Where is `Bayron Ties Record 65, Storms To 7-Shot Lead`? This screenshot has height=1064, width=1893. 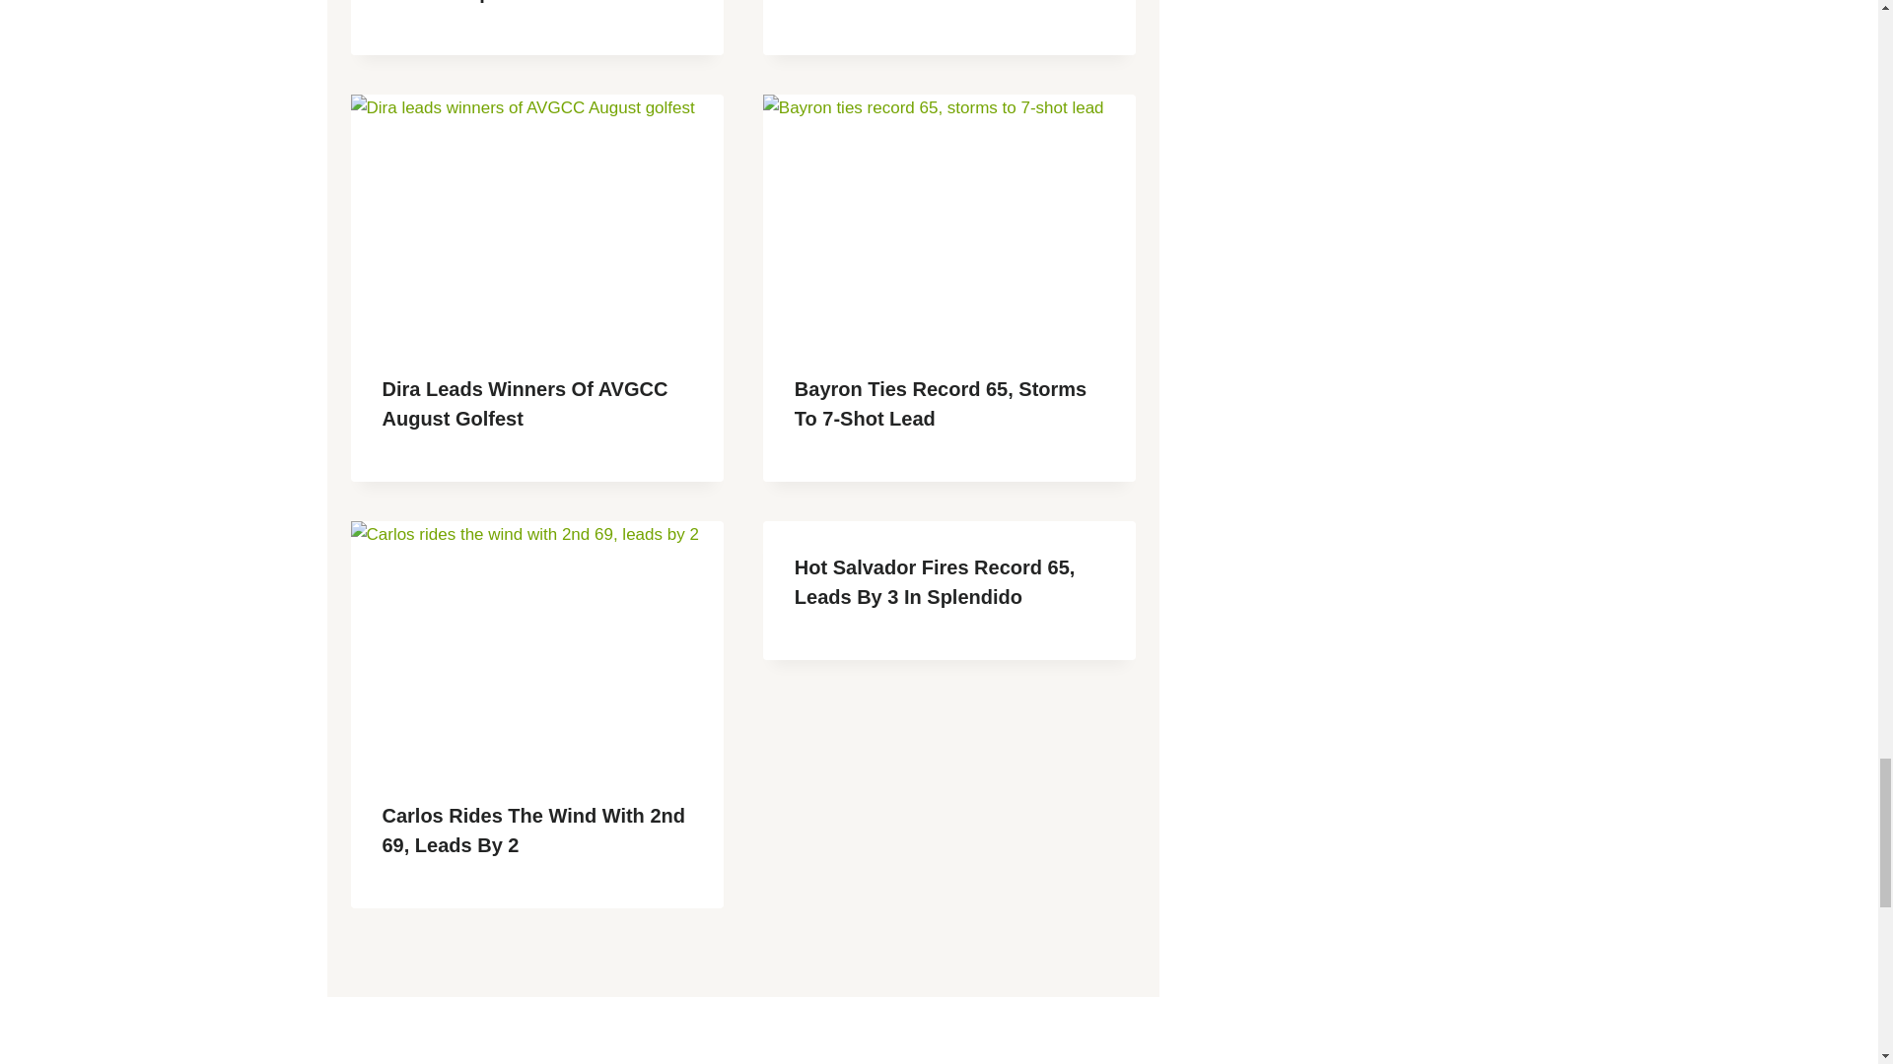
Bayron Ties Record 65, Storms To 7-Shot Lead is located at coordinates (941, 404).